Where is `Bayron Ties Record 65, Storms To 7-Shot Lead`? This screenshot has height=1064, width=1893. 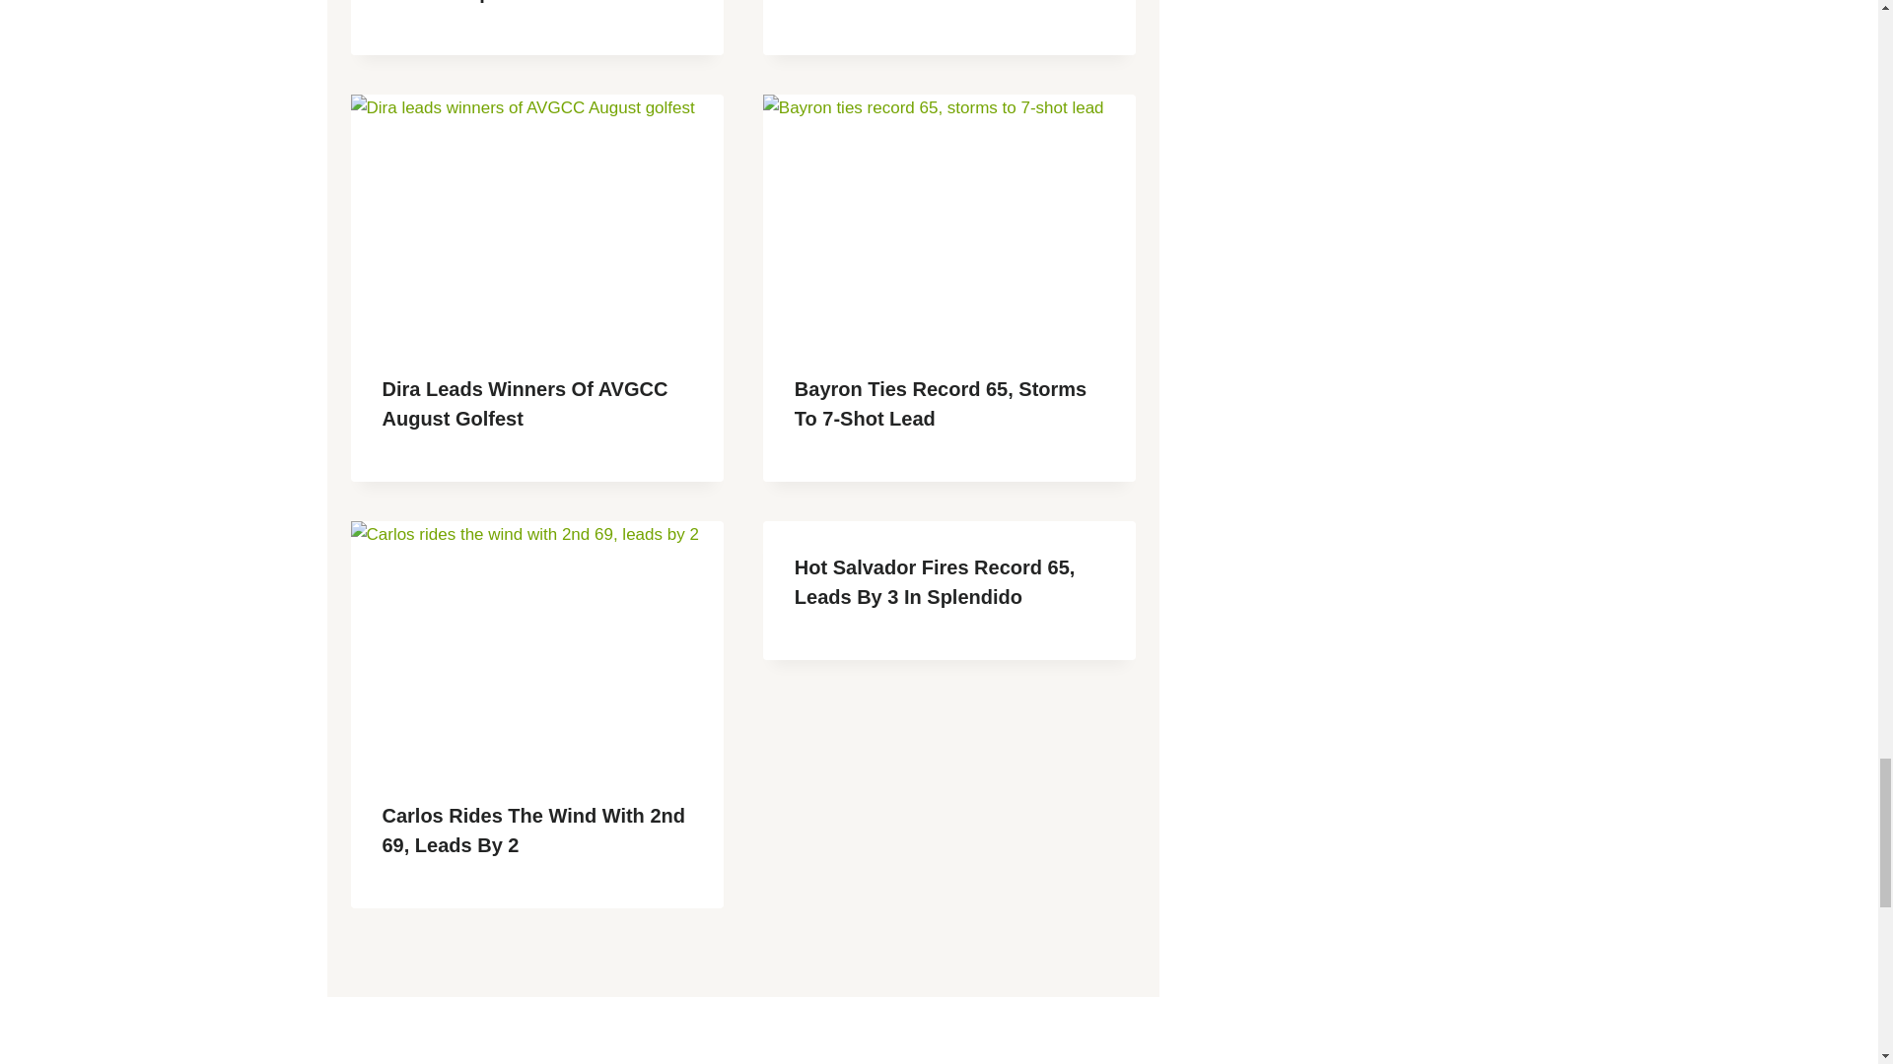
Bayron Ties Record 65, Storms To 7-Shot Lead is located at coordinates (941, 404).